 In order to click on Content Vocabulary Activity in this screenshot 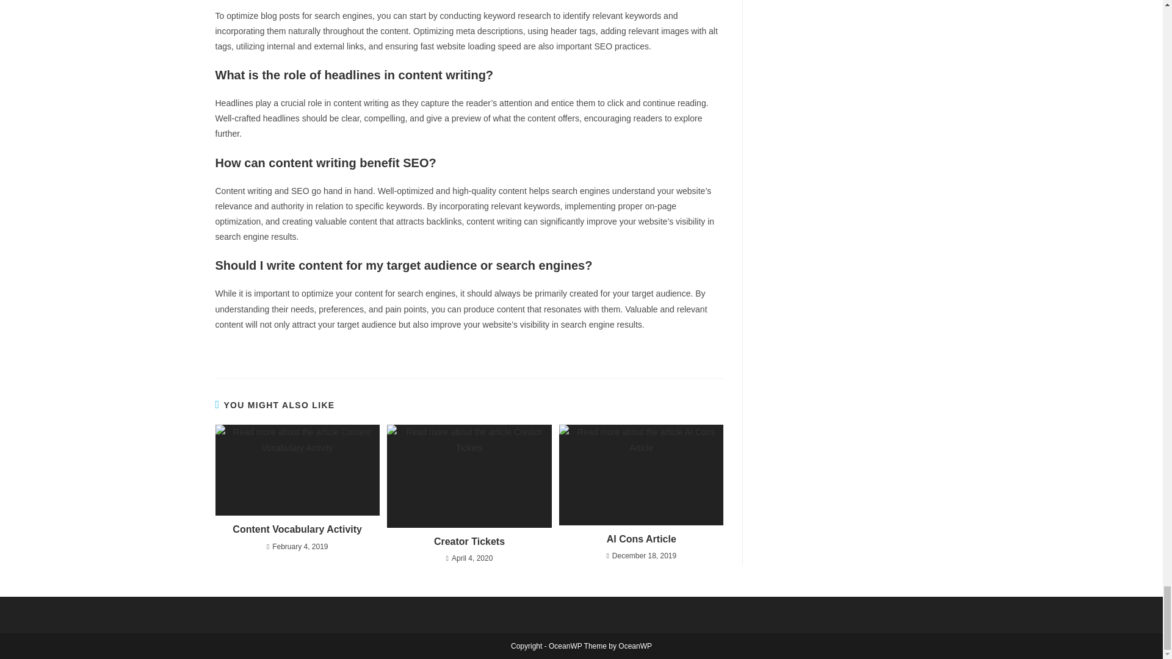, I will do `click(297, 530)`.